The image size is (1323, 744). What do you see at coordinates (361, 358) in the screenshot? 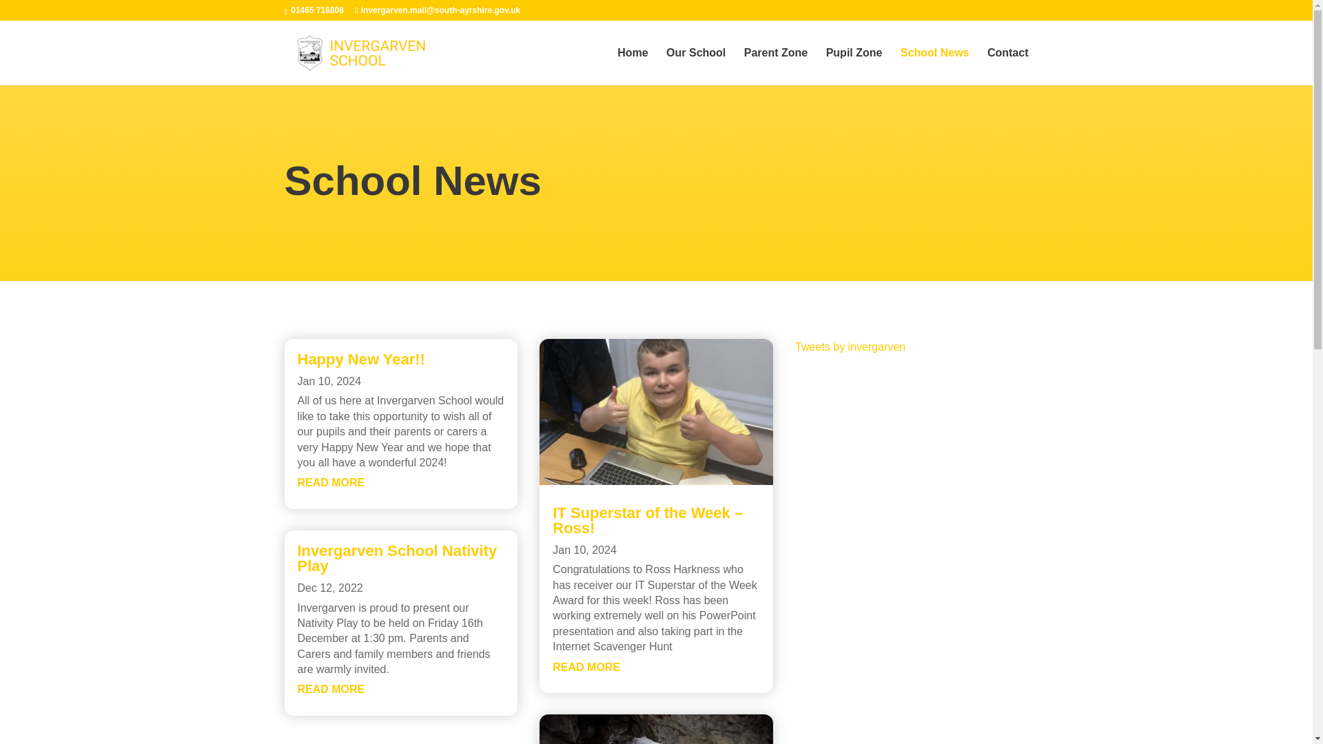
I see `Happy New Year!!` at bounding box center [361, 358].